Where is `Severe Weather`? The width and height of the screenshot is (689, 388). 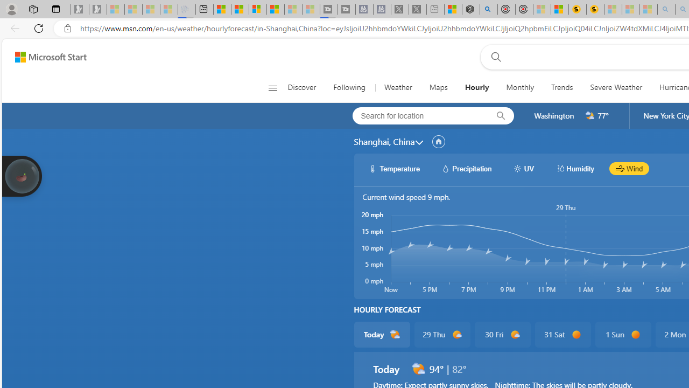 Severe Weather is located at coordinates (616, 87).